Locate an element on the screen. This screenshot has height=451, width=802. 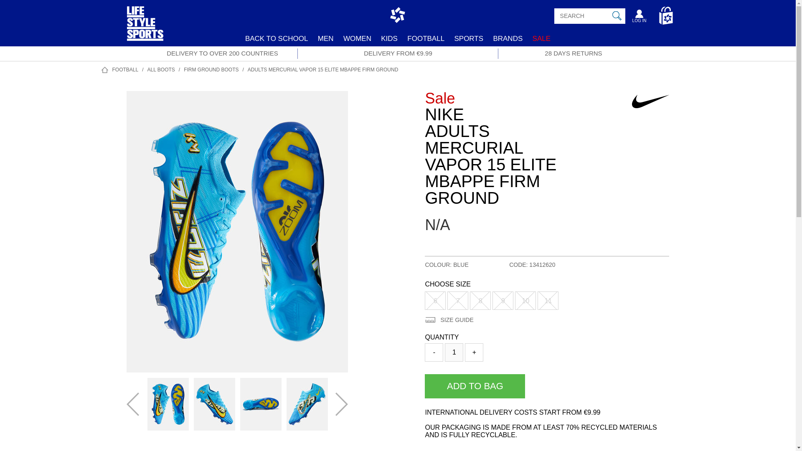
1 is located at coordinates (454, 352).